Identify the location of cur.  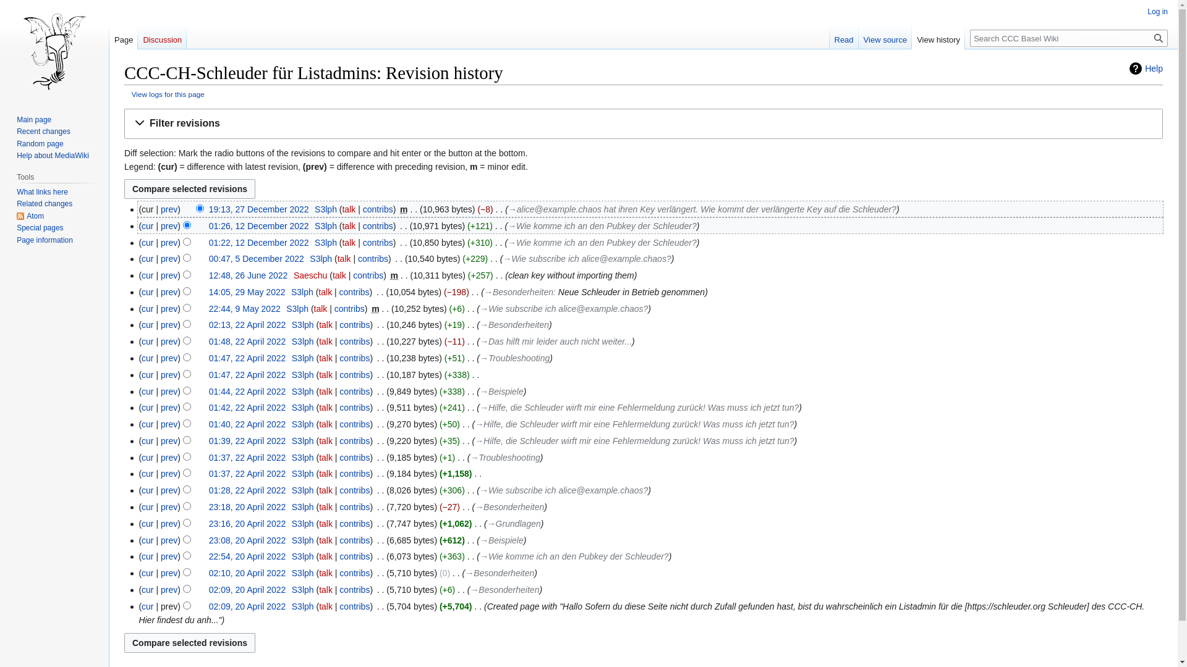
(147, 473).